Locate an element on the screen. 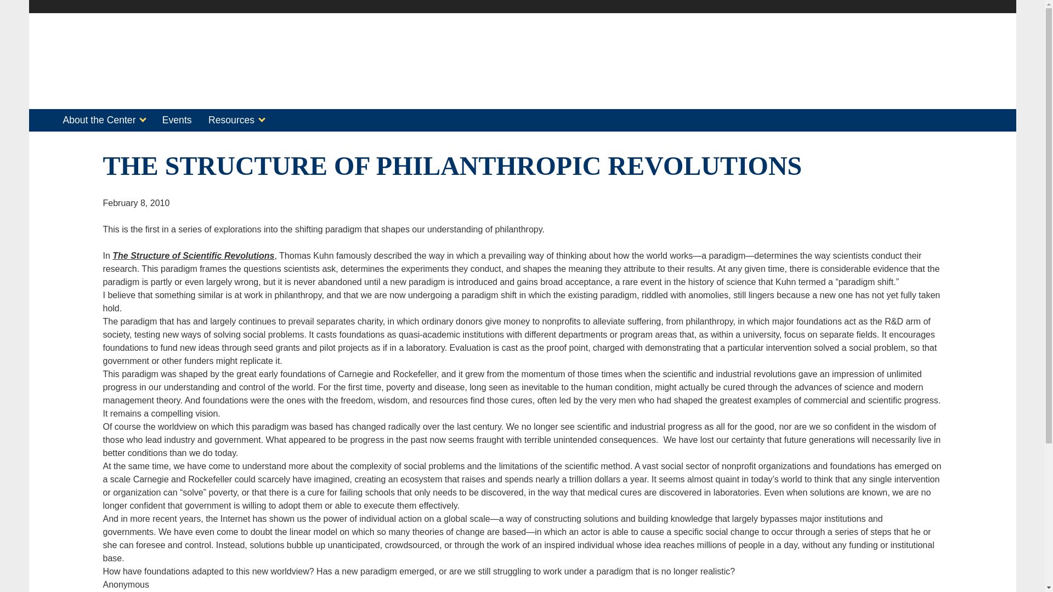 This screenshot has width=1053, height=592. Center for Strategic Philanthropy and Civil Society is located at coordinates (210, 91).